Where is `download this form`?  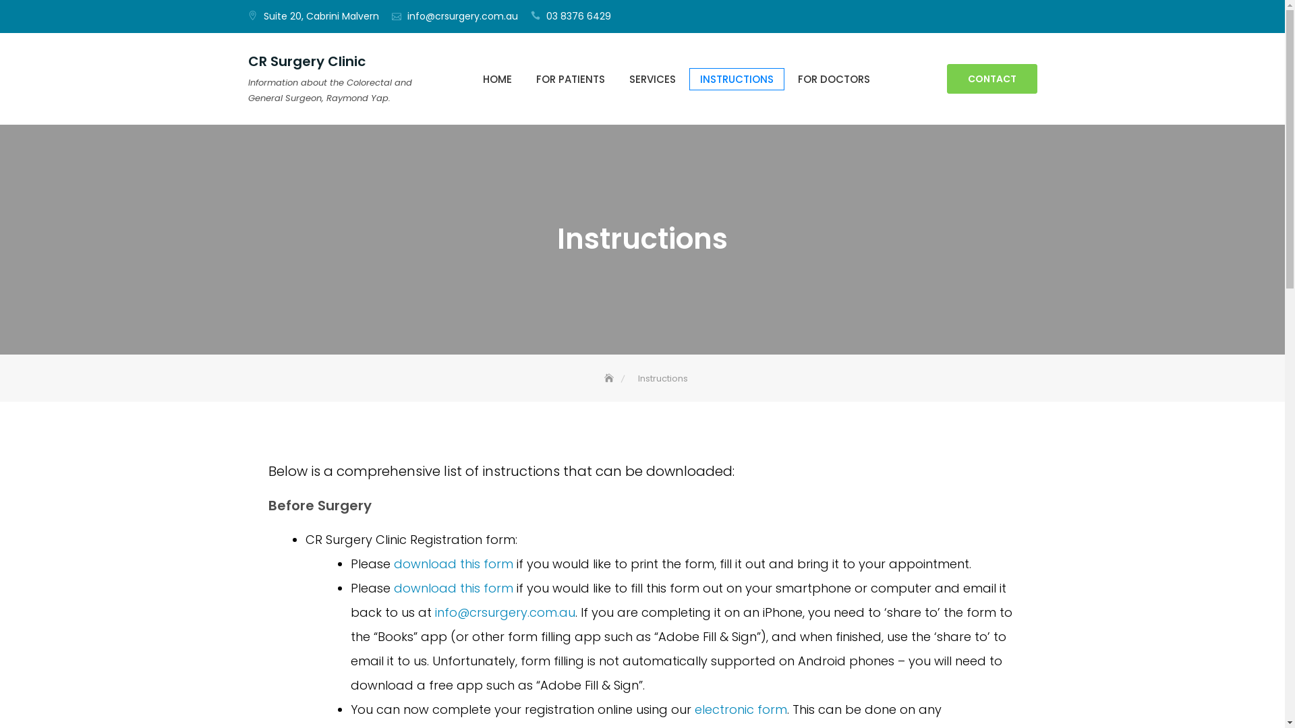
download this form is located at coordinates (453, 564).